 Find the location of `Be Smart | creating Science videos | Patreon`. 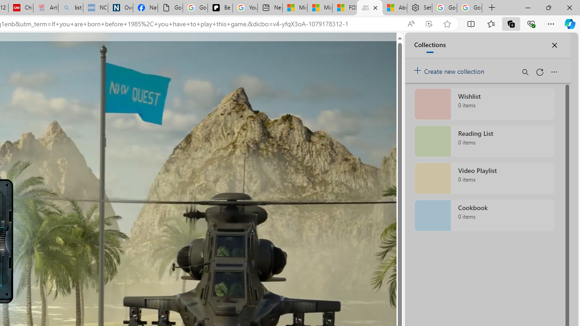

Be Smart | creating Science videos | Patreon is located at coordinates (220, 8).